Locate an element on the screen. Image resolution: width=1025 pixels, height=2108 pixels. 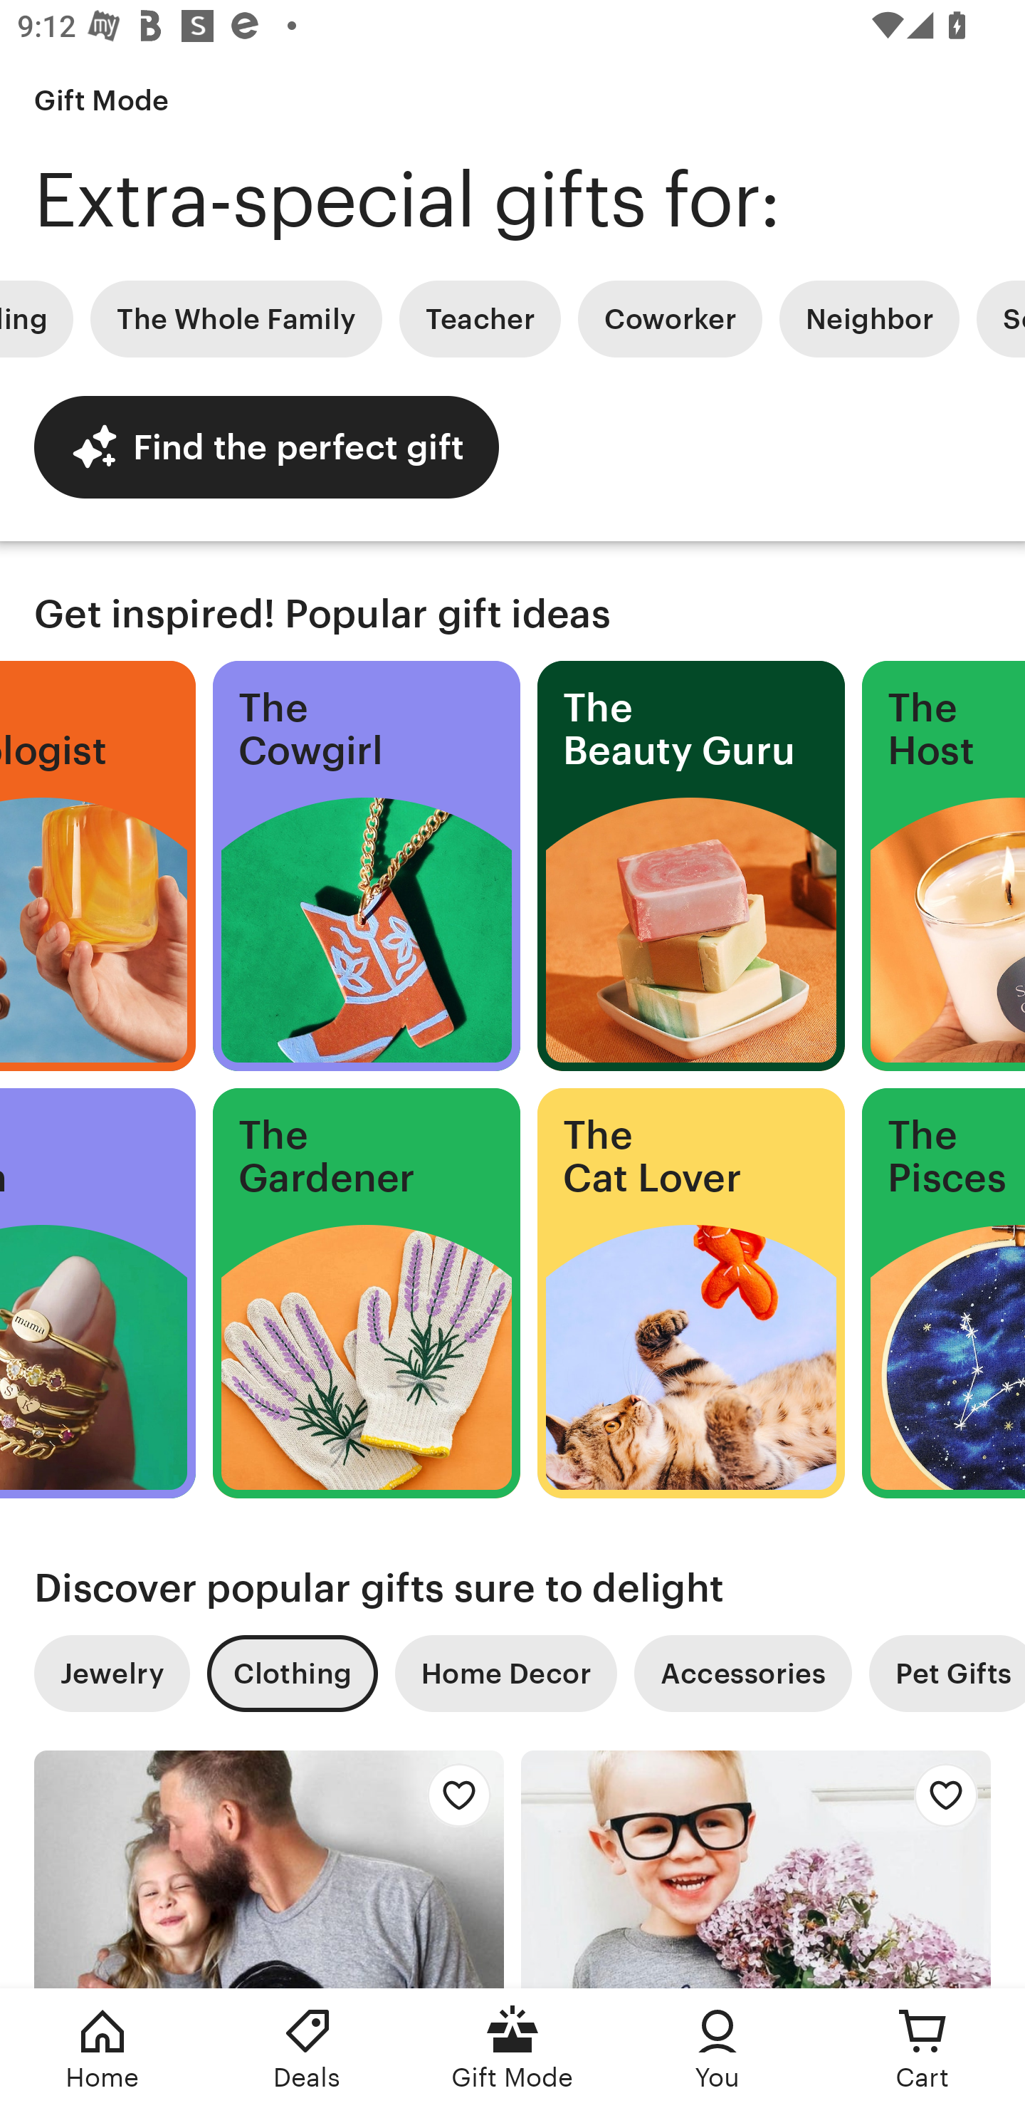
You is located at coordinates (717, 2048).